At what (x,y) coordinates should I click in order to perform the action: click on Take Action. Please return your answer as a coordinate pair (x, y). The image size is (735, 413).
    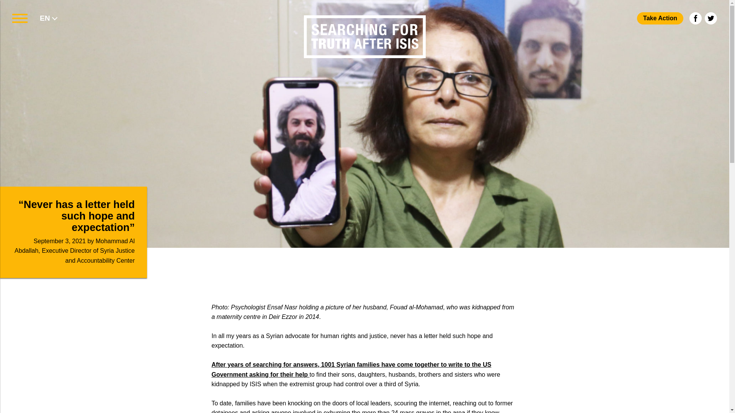
    Looking at the image, I should click on (660, 18).